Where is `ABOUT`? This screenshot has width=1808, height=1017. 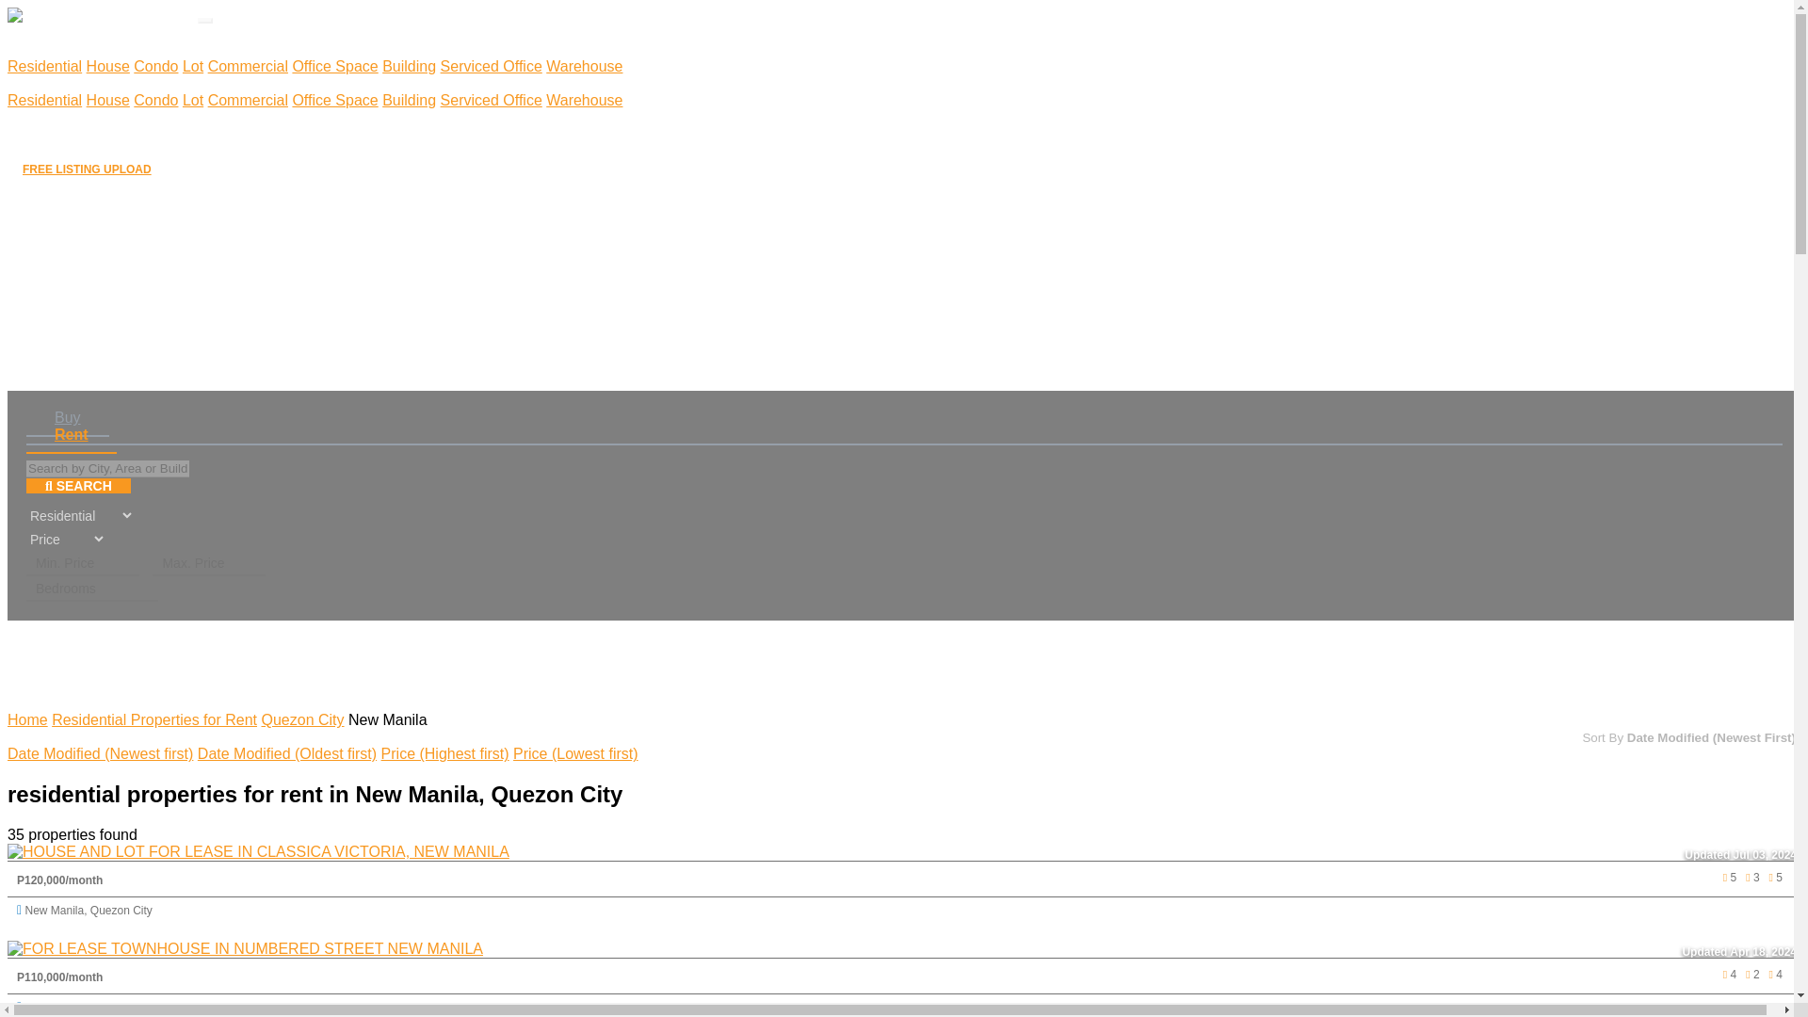
ABOUT is located at coordinates (41, 119).